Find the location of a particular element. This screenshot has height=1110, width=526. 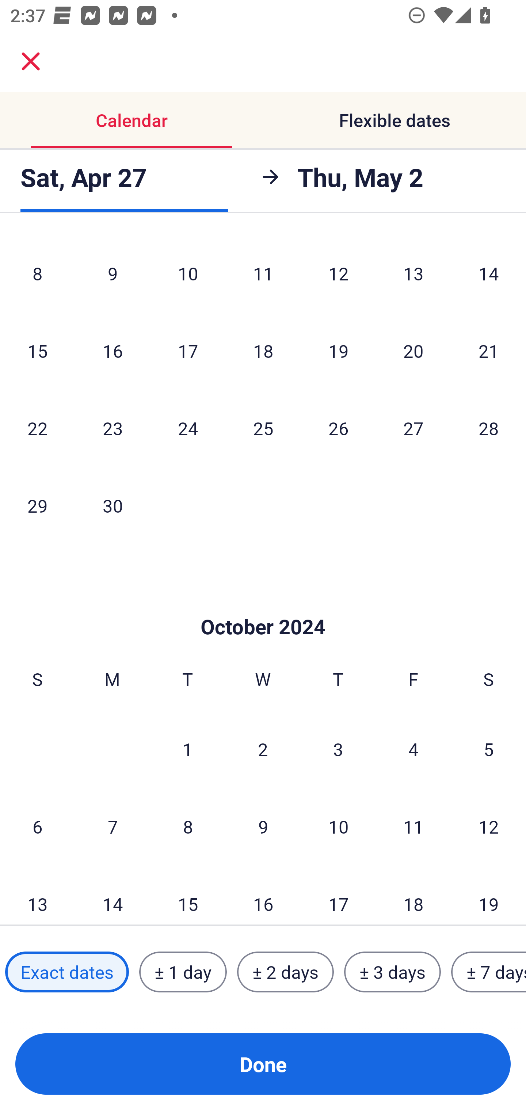

5 Saturday, October 5, 2024 is located at coordinates (489, 749).